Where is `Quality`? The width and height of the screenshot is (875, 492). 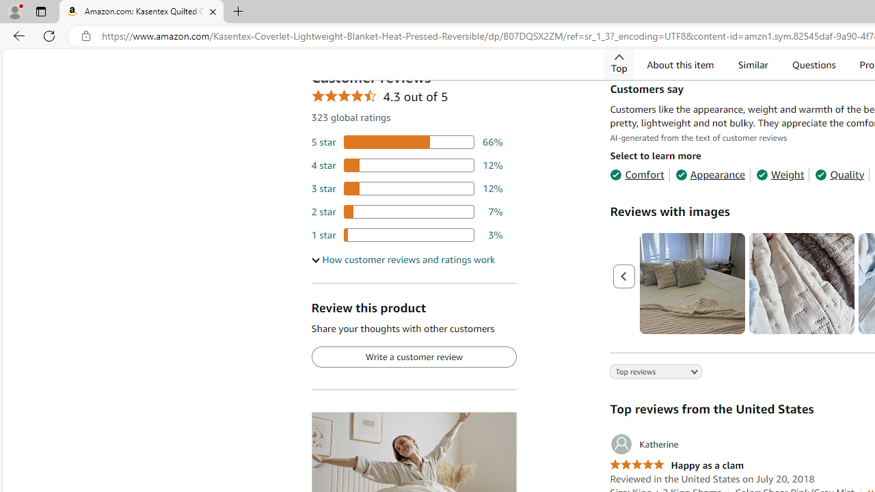 Quality is located at coordinates (839, 174).